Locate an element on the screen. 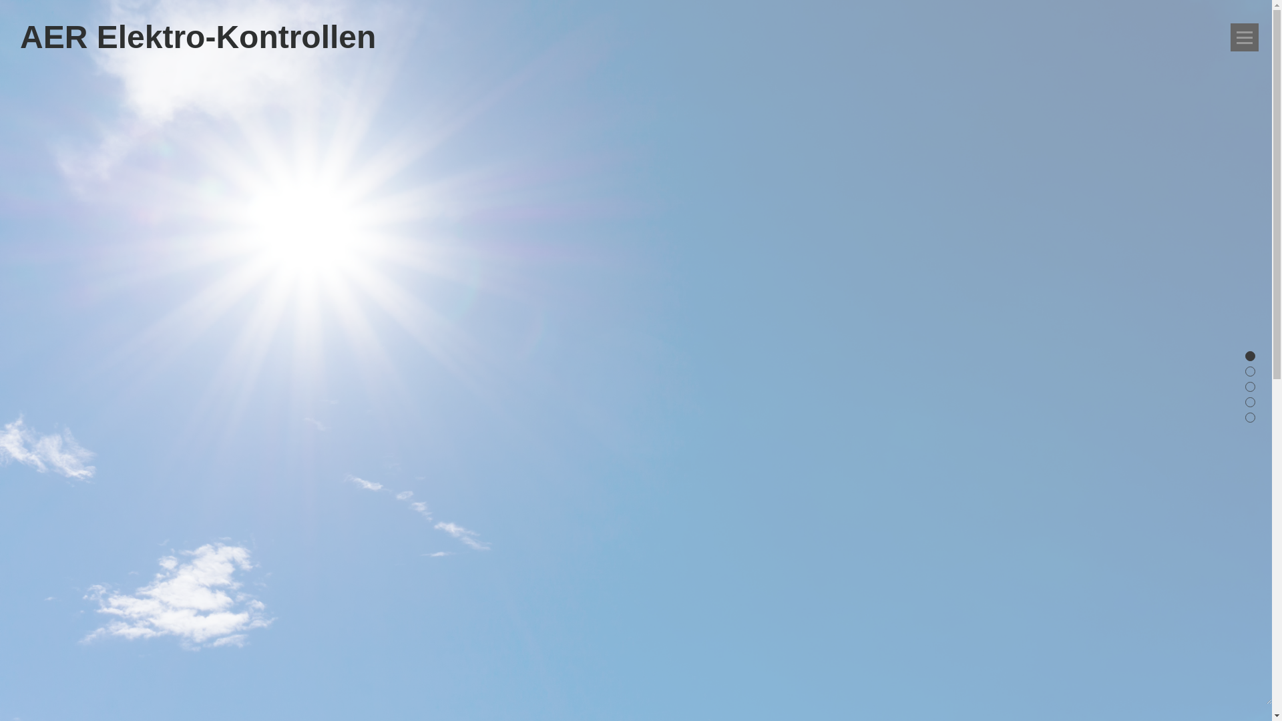  AER Elektro-Kontrollen is located at coordinates (198, 37).